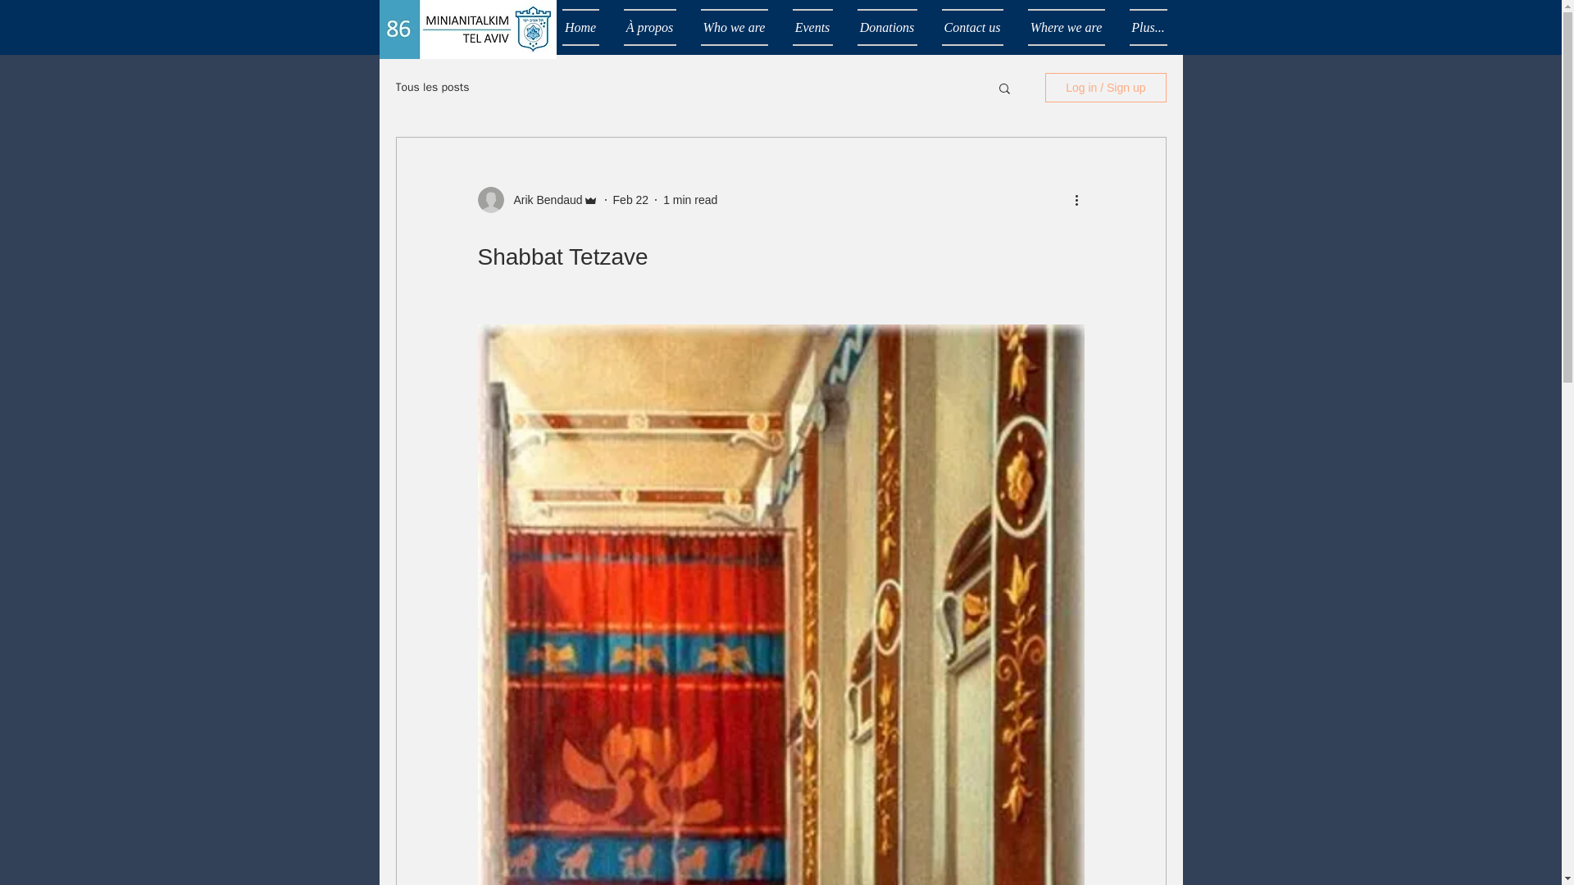 This screenshot has width=1574, height=885. What do you see at coordinates (543, 200) in the screenshot?
I see `Arik Bendaud` at bounding box center [543, 200].